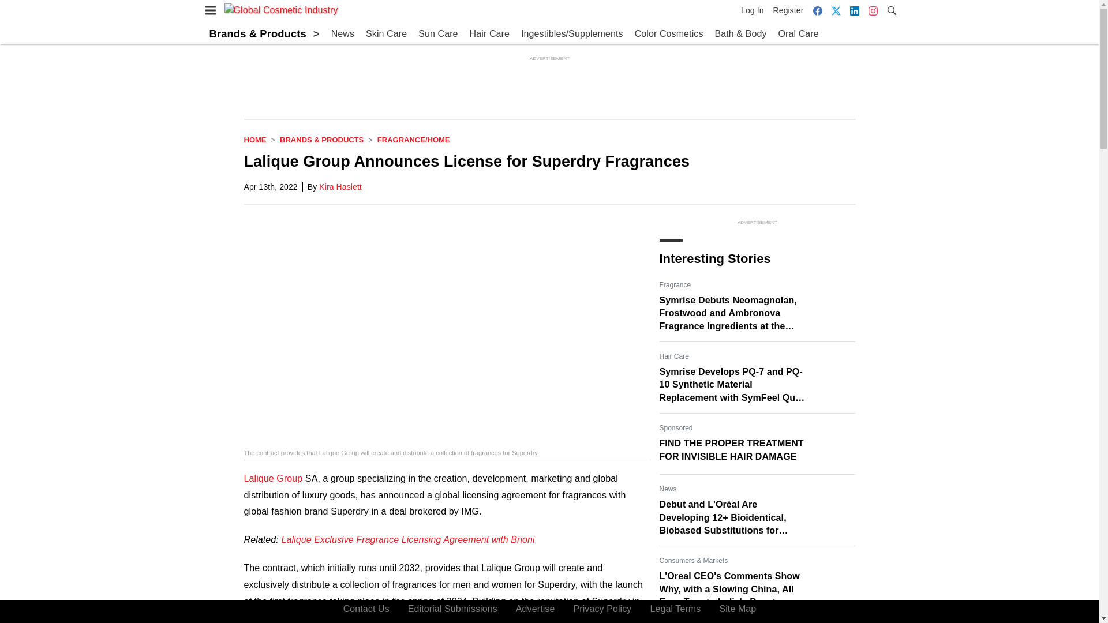 The width and height of the screenshot is (1108, 623). Describe the element at coordinates (385, 34) in the screenshot. I see `Skin Care` at that location.